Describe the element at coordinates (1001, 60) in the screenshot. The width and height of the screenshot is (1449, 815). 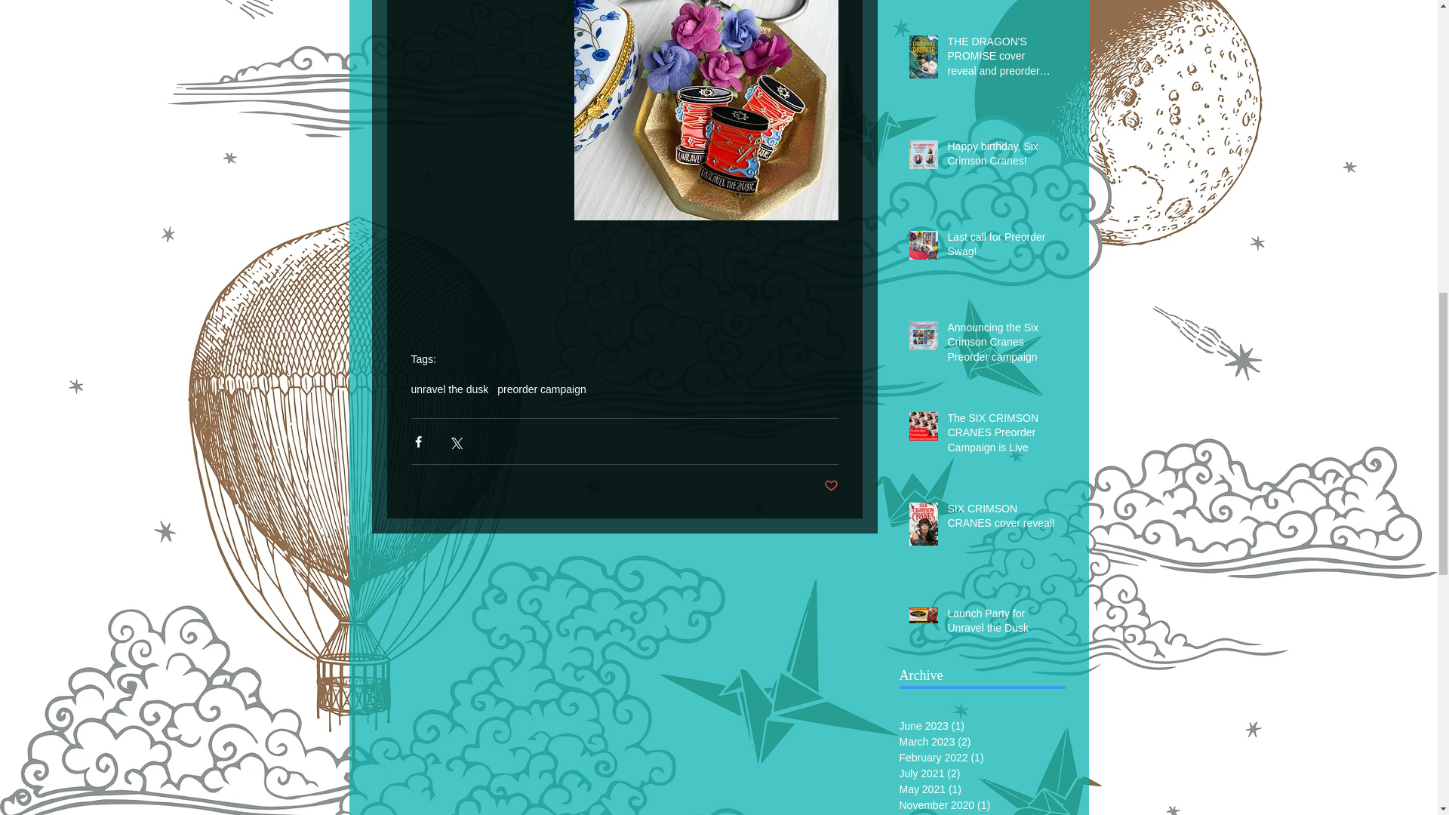
I see `THE DRAGON'S PROMISE cover reveal and preorder campaign!` at that location.